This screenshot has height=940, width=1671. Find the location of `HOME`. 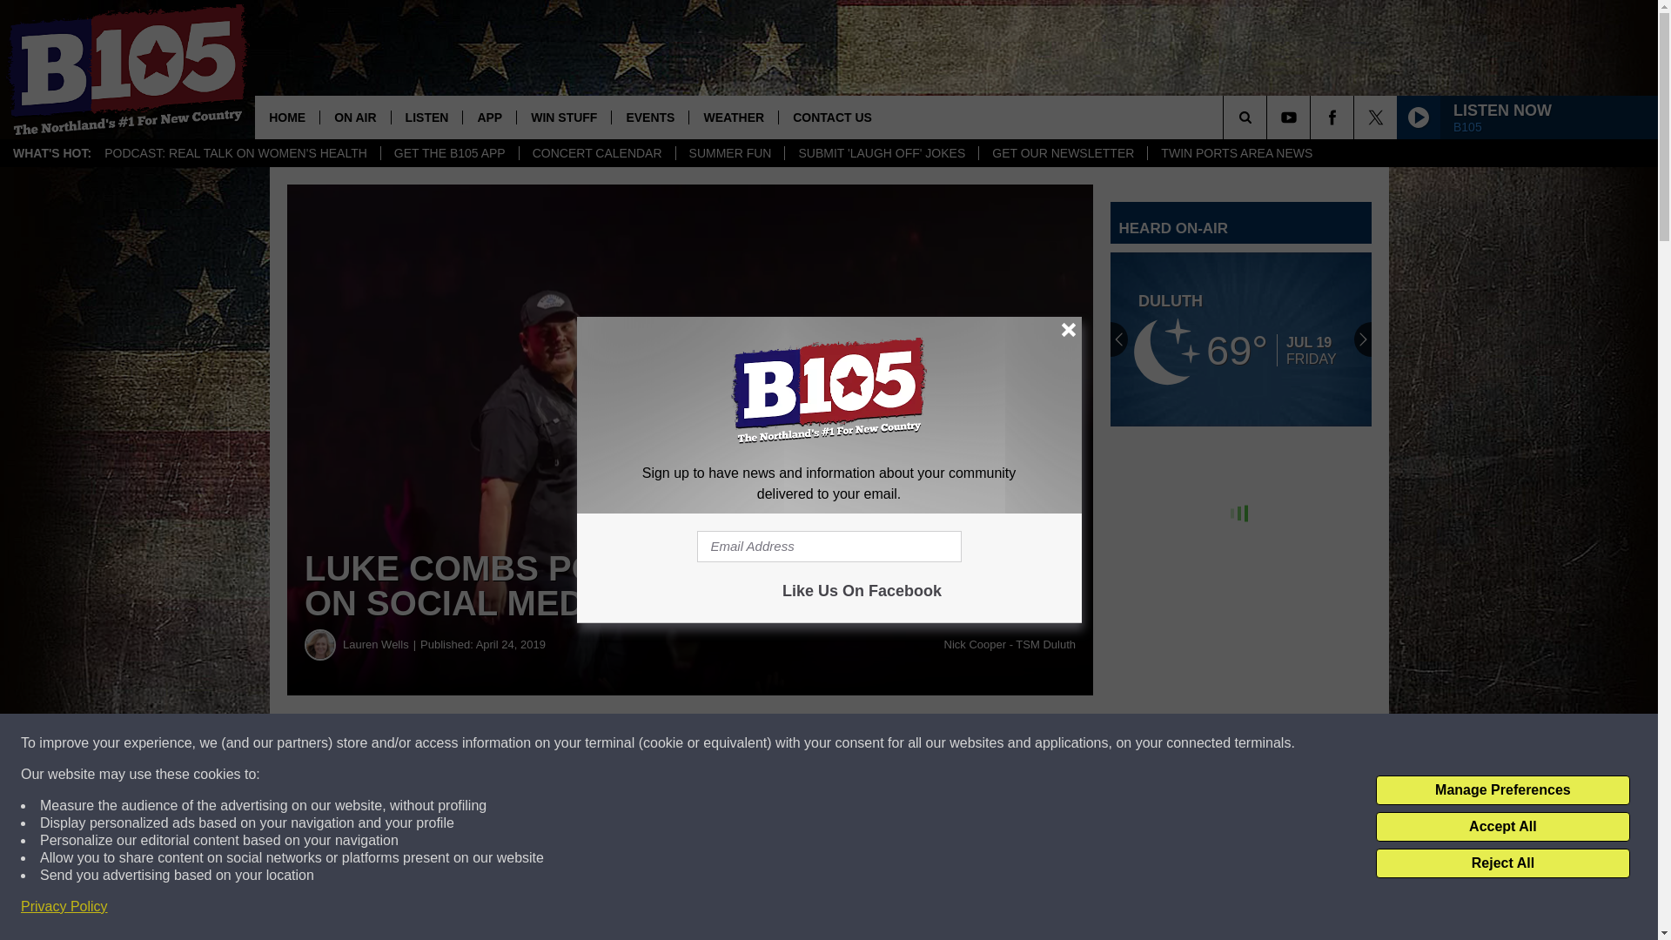

HOME is located at coordinates (287, 117).